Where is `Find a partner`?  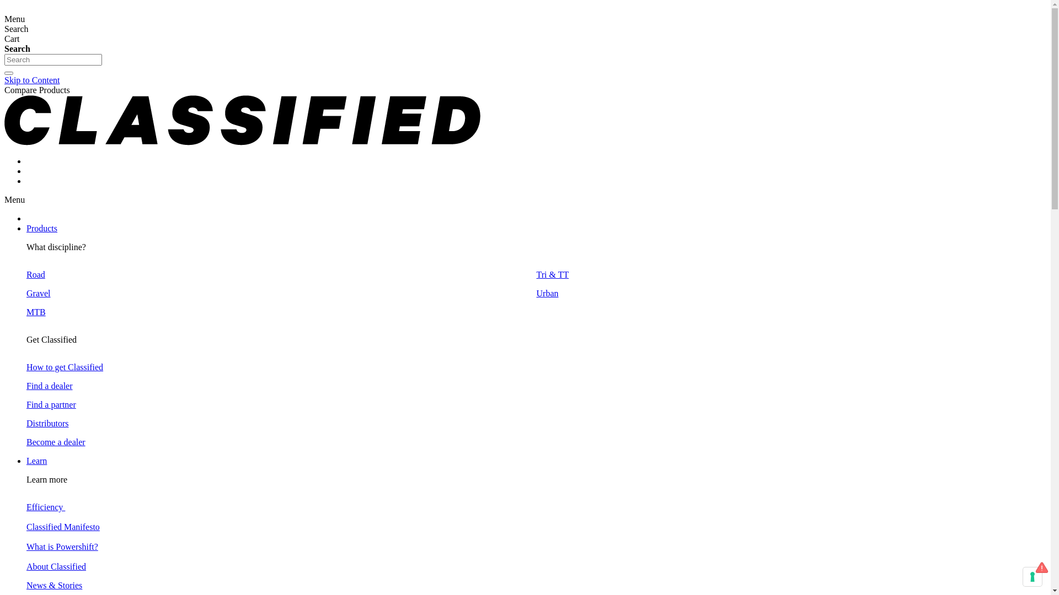 Find a partner is located at coordinates (51, 404).